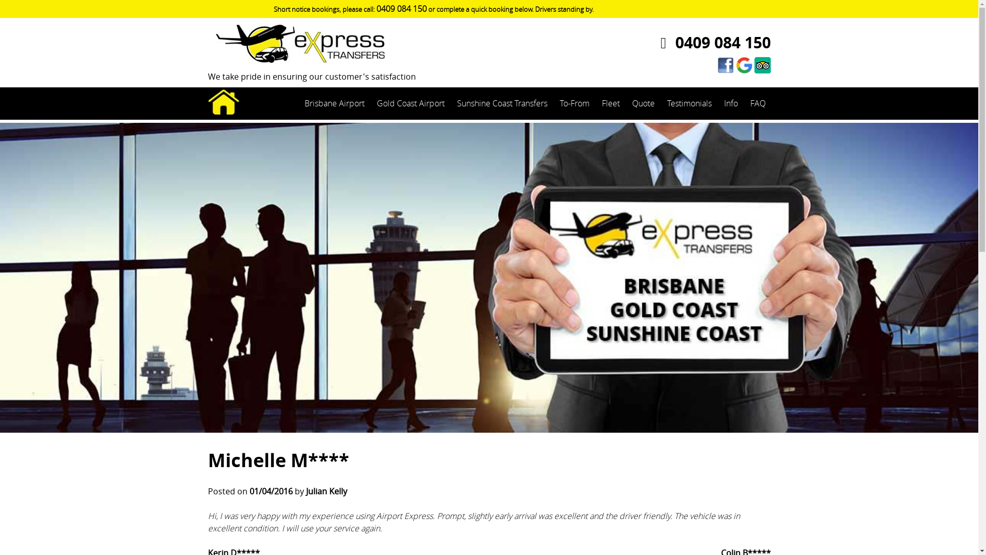 Image resolution: width=986 pixels, height=555 pixels. I want to click on Sunshine Coast Transfers, so click(502, 103).